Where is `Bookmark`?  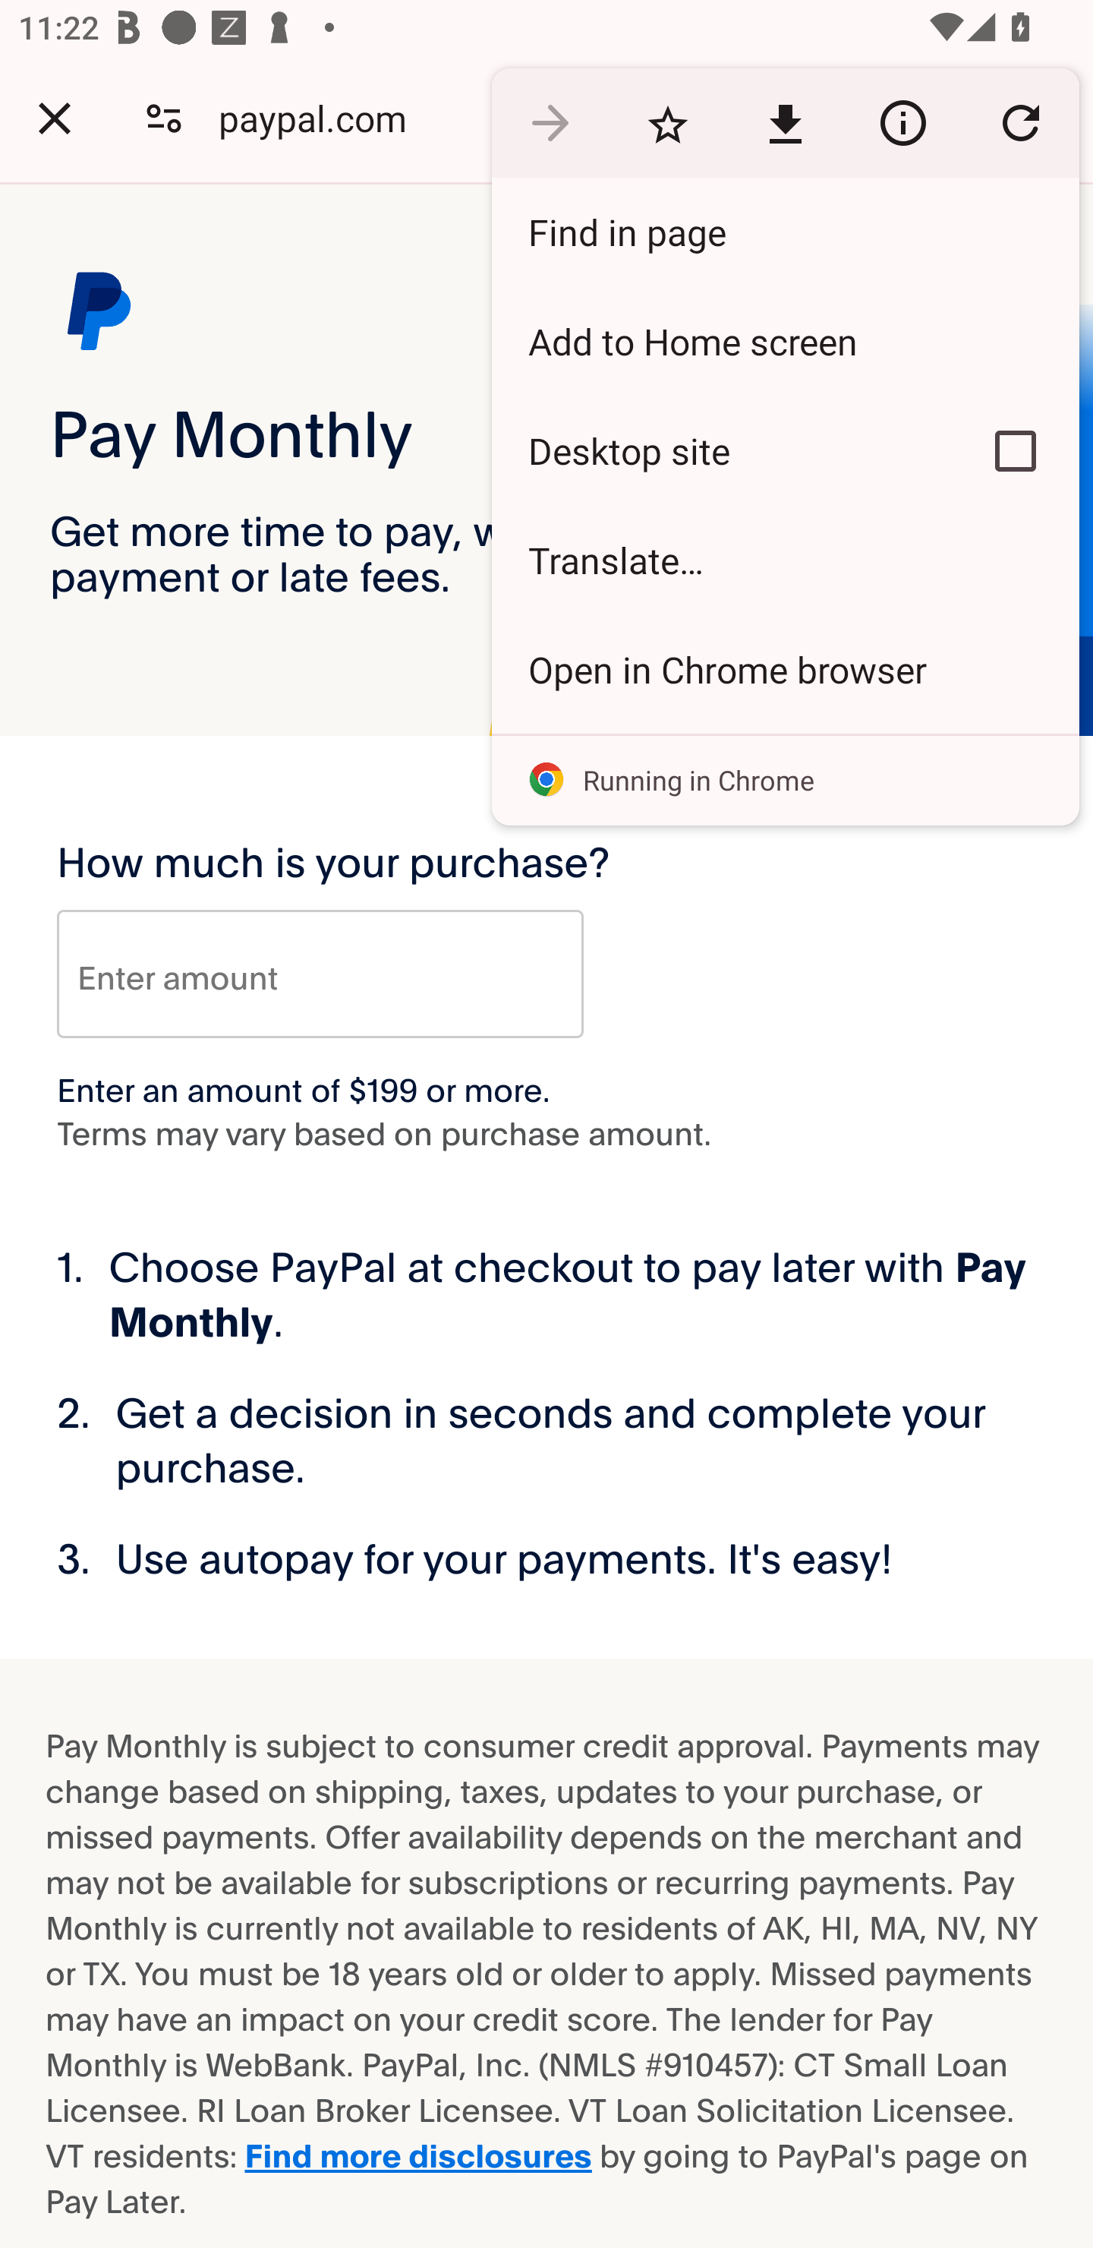 Bookmark is located at coordinates (668, 122).